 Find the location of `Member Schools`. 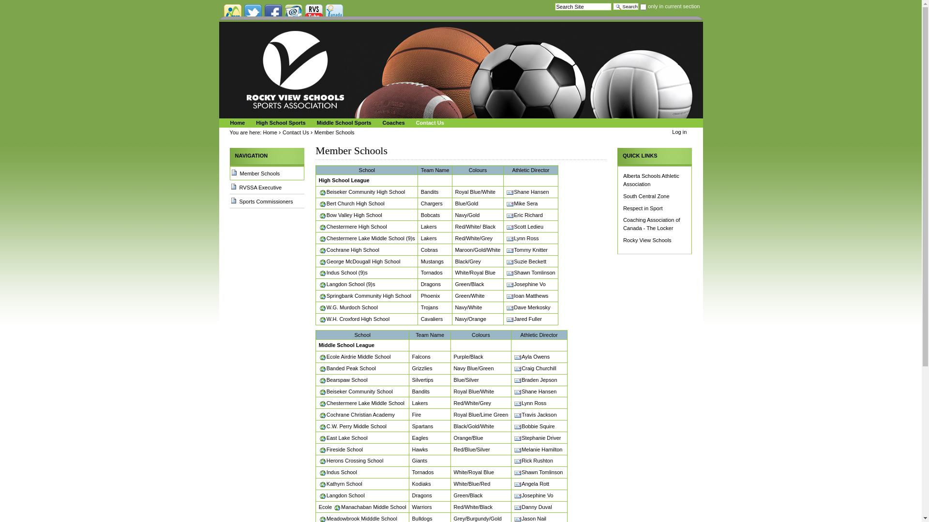

Member Schools is located at coordinates (267, 173).